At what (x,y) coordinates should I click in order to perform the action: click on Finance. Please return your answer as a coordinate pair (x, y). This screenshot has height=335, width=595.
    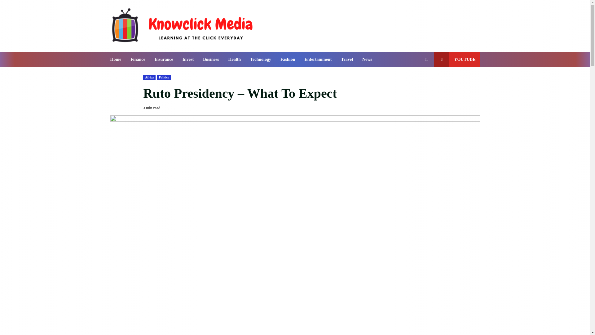
    Looking at the image, I should click on (138, 60).